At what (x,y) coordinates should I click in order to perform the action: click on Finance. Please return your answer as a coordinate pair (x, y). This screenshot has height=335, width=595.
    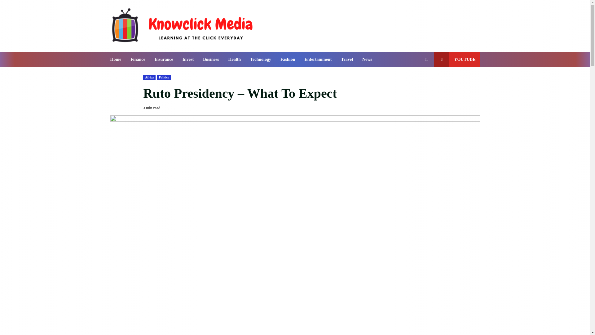
    Looking at the image, I should click on (138, 60).